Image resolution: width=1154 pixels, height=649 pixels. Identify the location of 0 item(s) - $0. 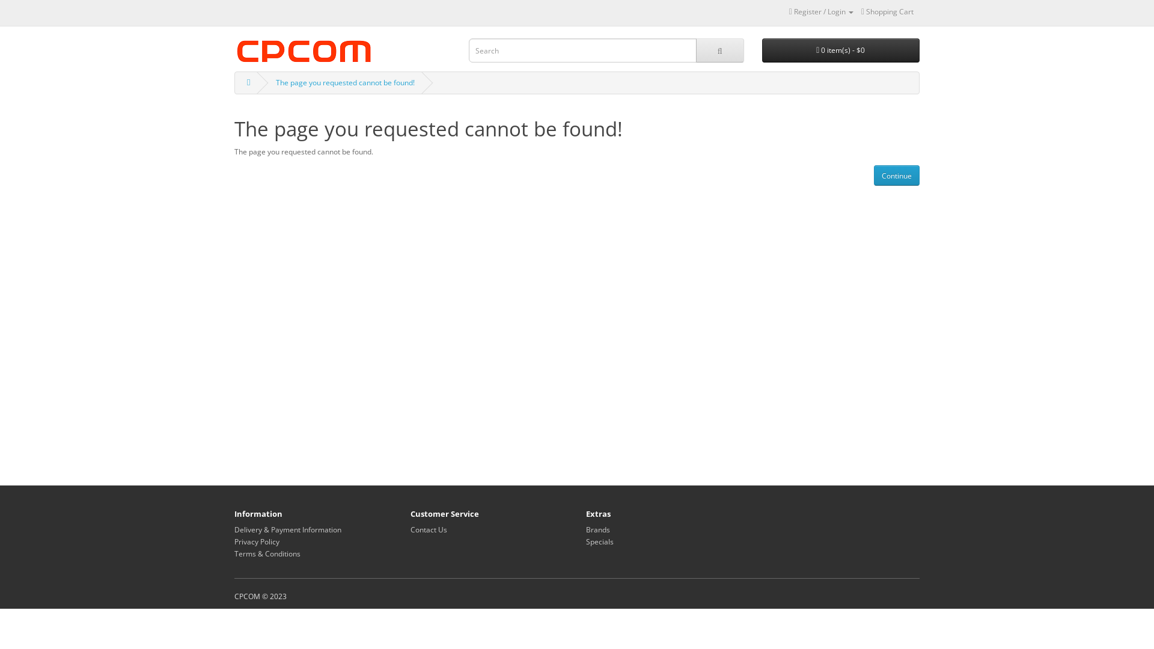
(841, 50).